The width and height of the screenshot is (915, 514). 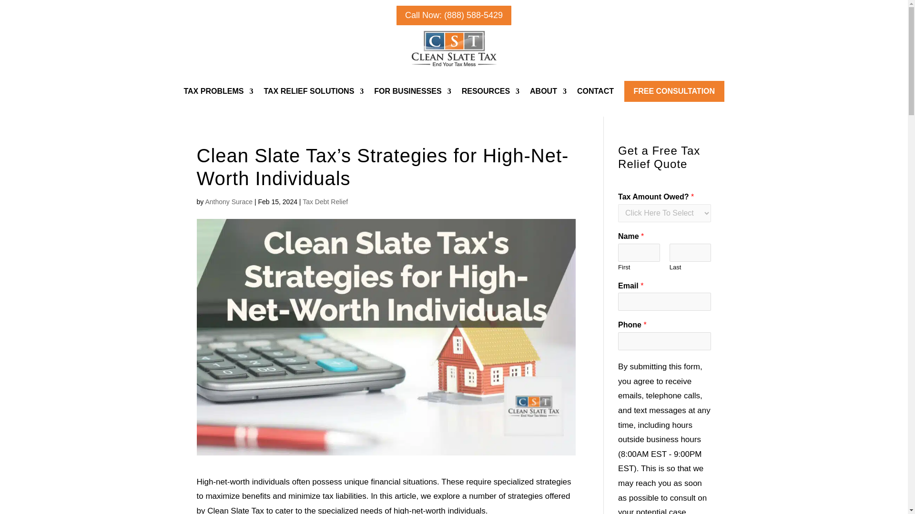 What do you see at coordinates (313, 91) in the screenshot?
I see `TAX RELIEF SOLUTIONS` at bounding box center [313, 91].